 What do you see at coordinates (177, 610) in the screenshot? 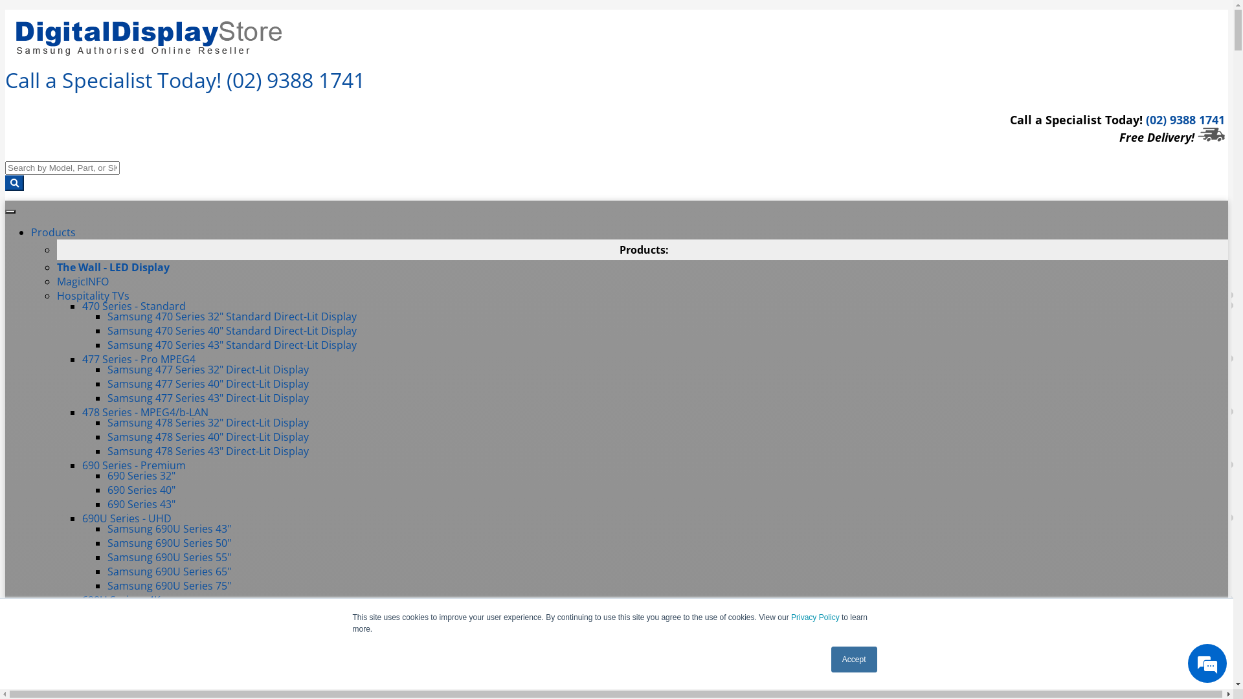
I see `Samsung 690U 4K Series 43"` at bounding box center [177, 610].